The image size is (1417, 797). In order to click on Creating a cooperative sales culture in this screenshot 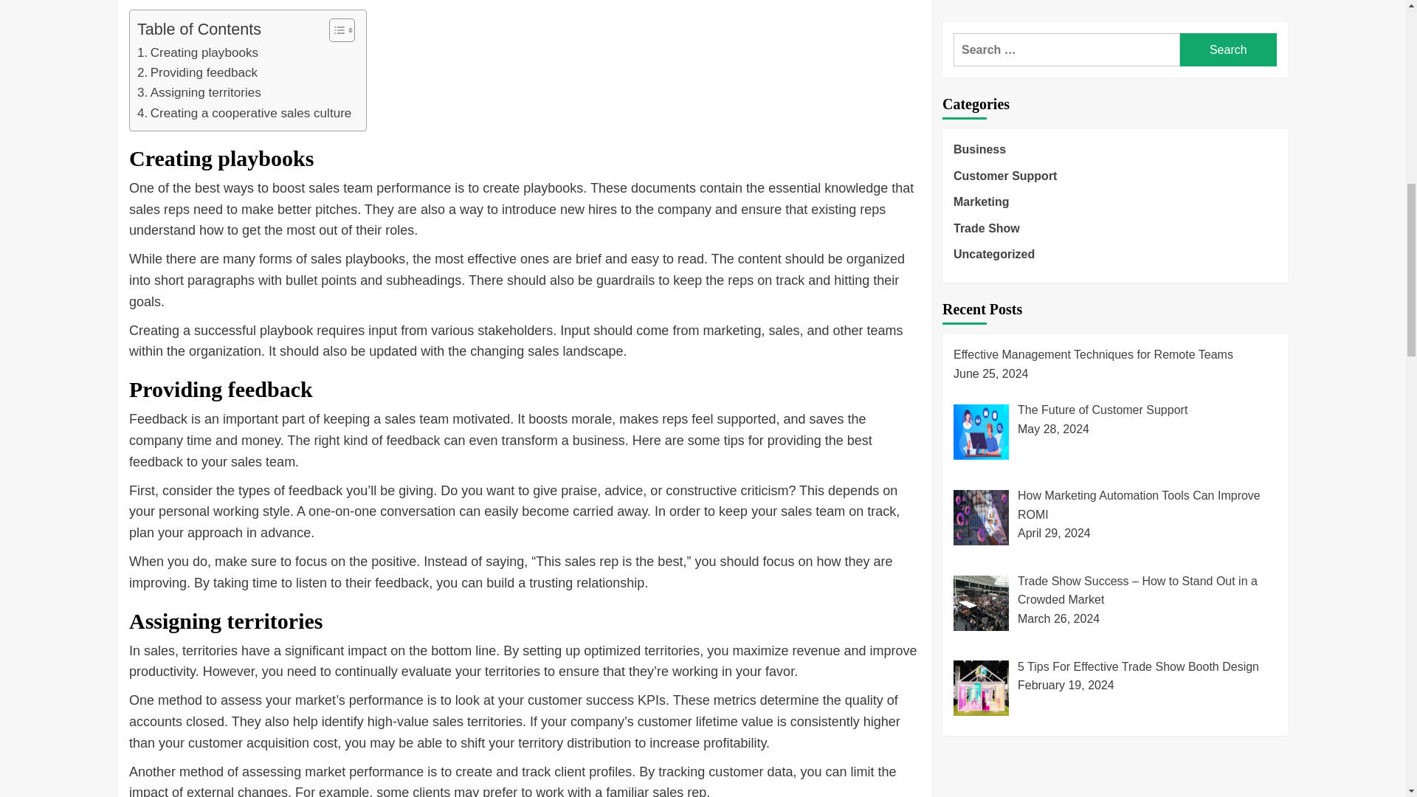, I will do `click(244, 114)`.